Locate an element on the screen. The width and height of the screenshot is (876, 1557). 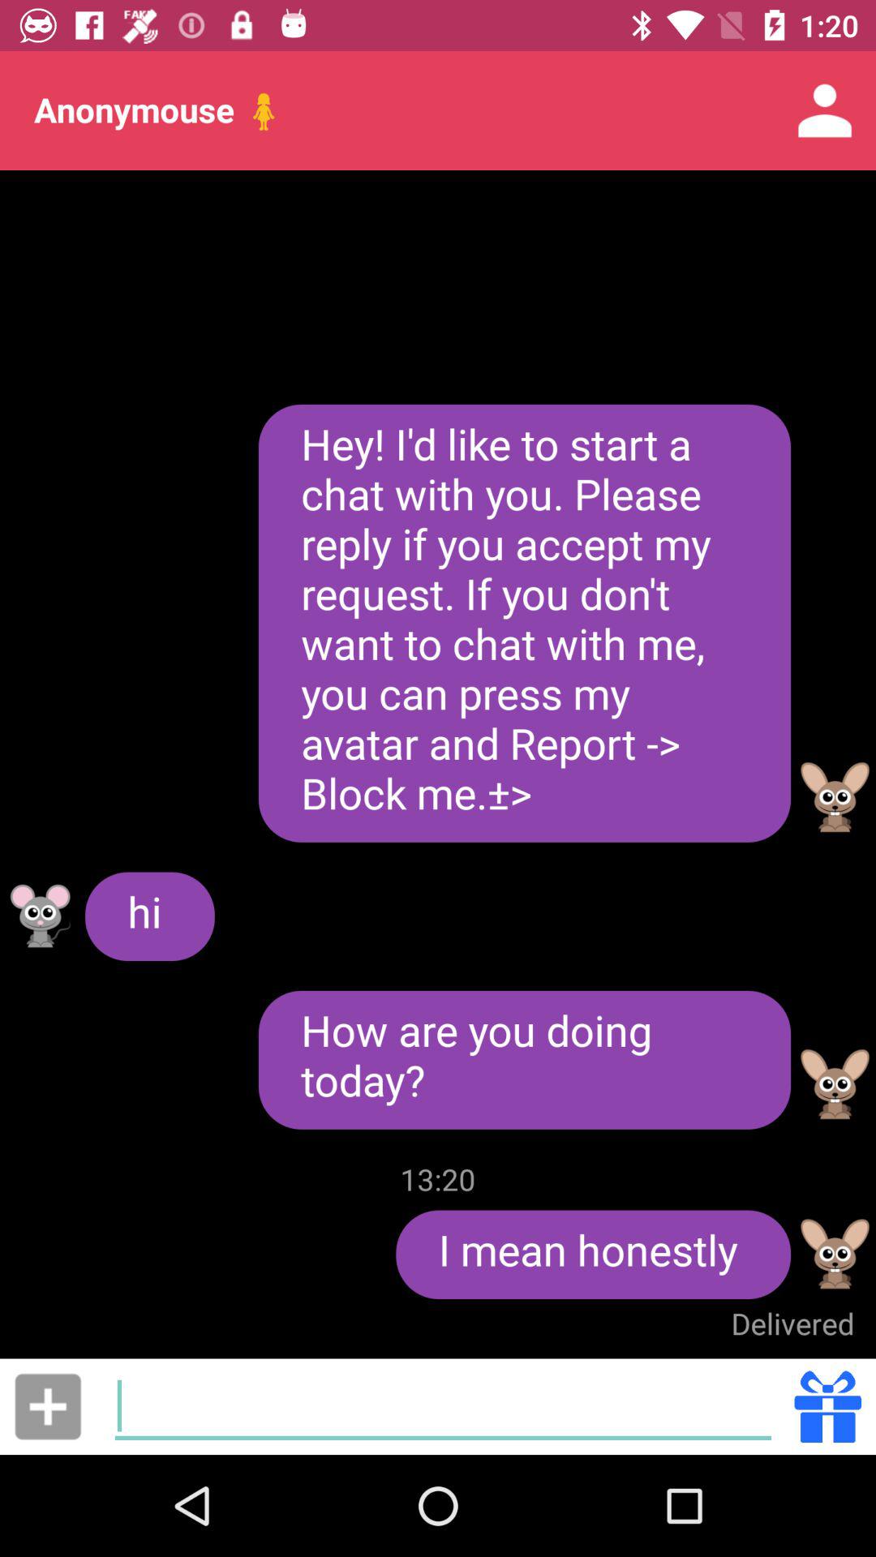
turn on hey i d at the center is located at coordinates (524, 623).